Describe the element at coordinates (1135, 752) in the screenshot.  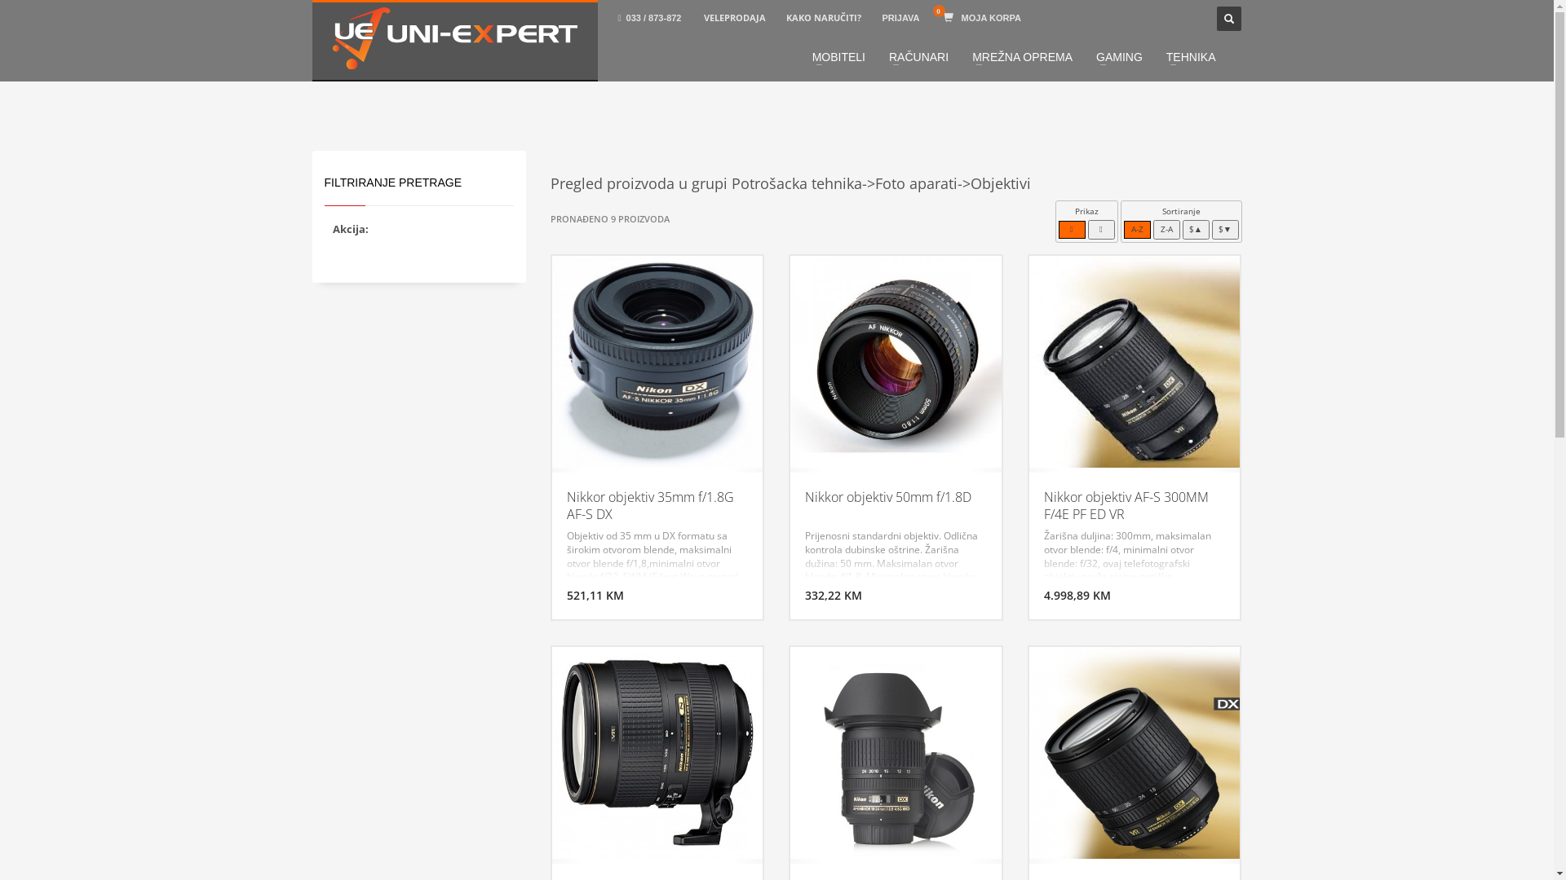
I see `Nikkor objektiv AF-S DX 18-105mmf/3.5-5.6G VR` at that location.